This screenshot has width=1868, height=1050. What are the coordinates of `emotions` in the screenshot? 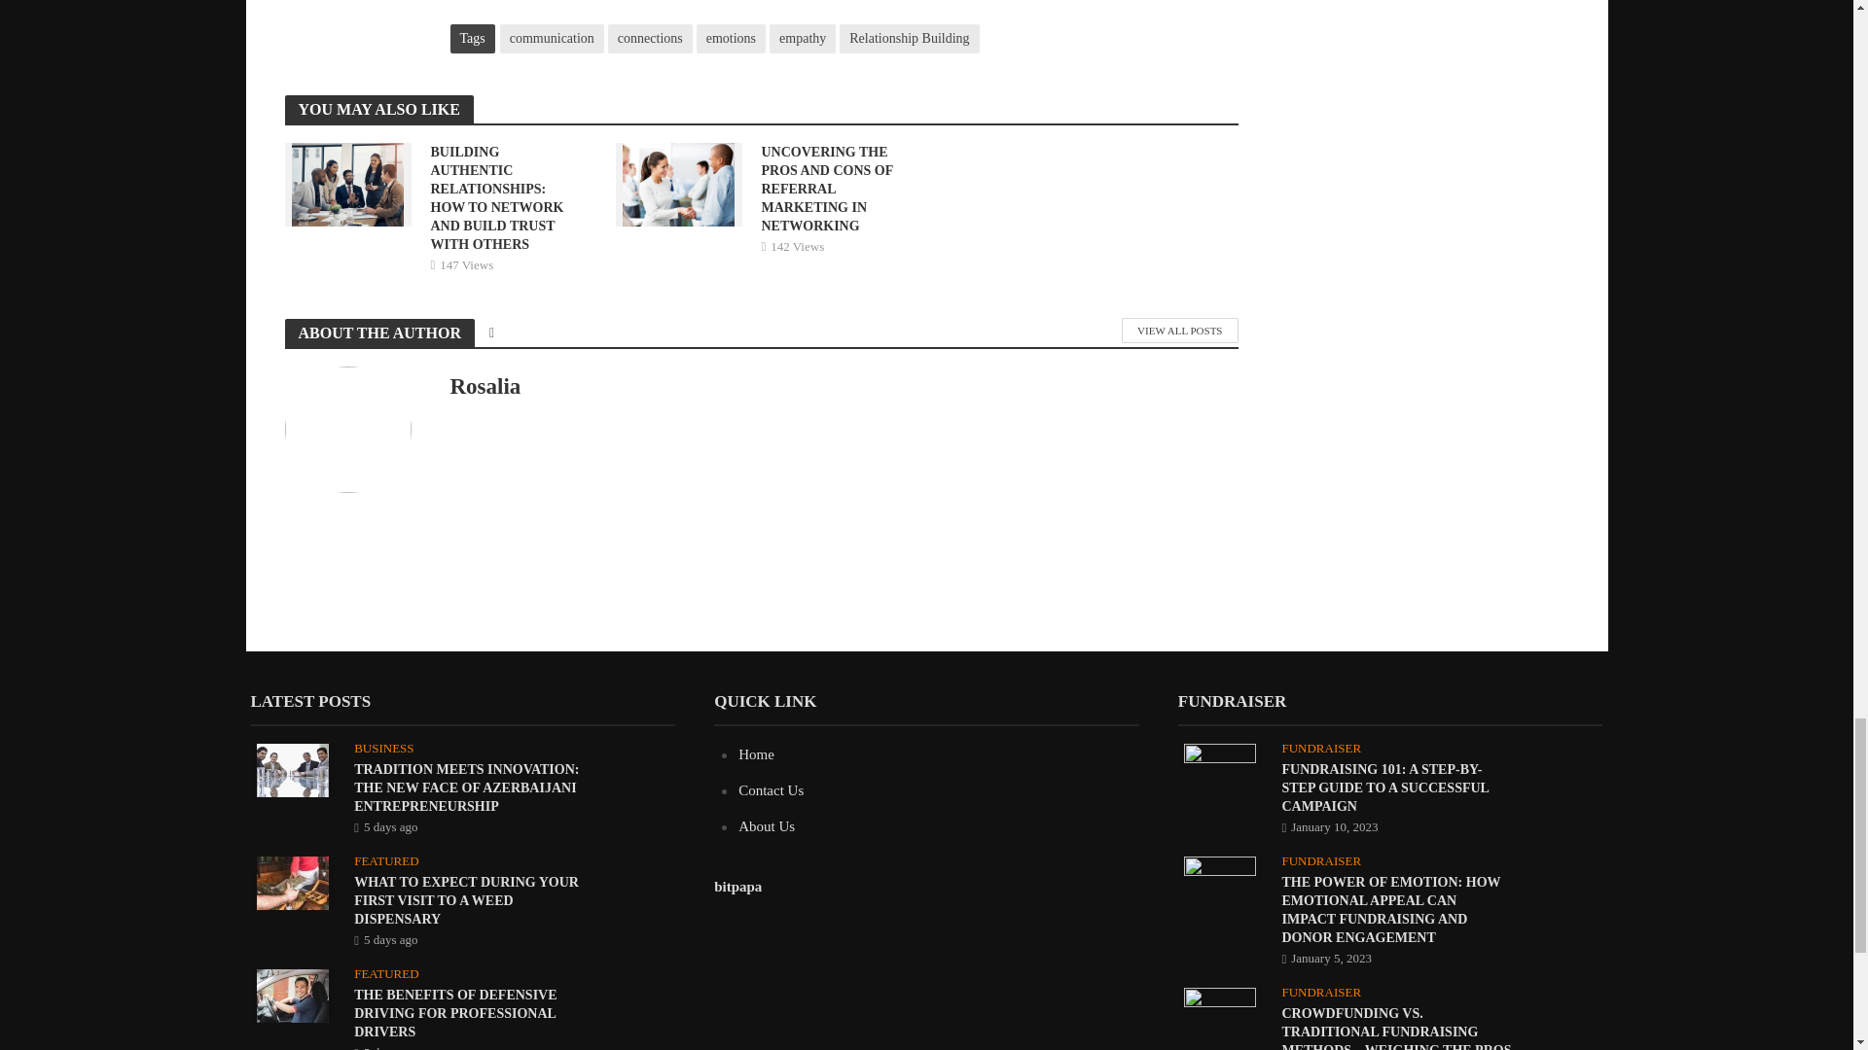 It's located at (732, 39).